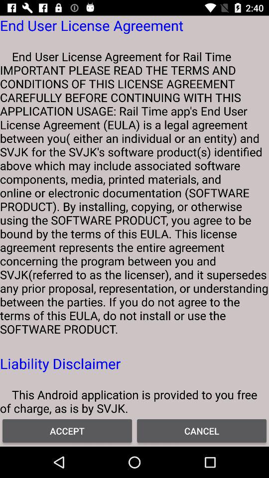 Image resolution: width=269 pixels, height=478 pixels. Describe the element at coordinates (202, 430) in the screenshot. I see `jump to the cancel` at that location.